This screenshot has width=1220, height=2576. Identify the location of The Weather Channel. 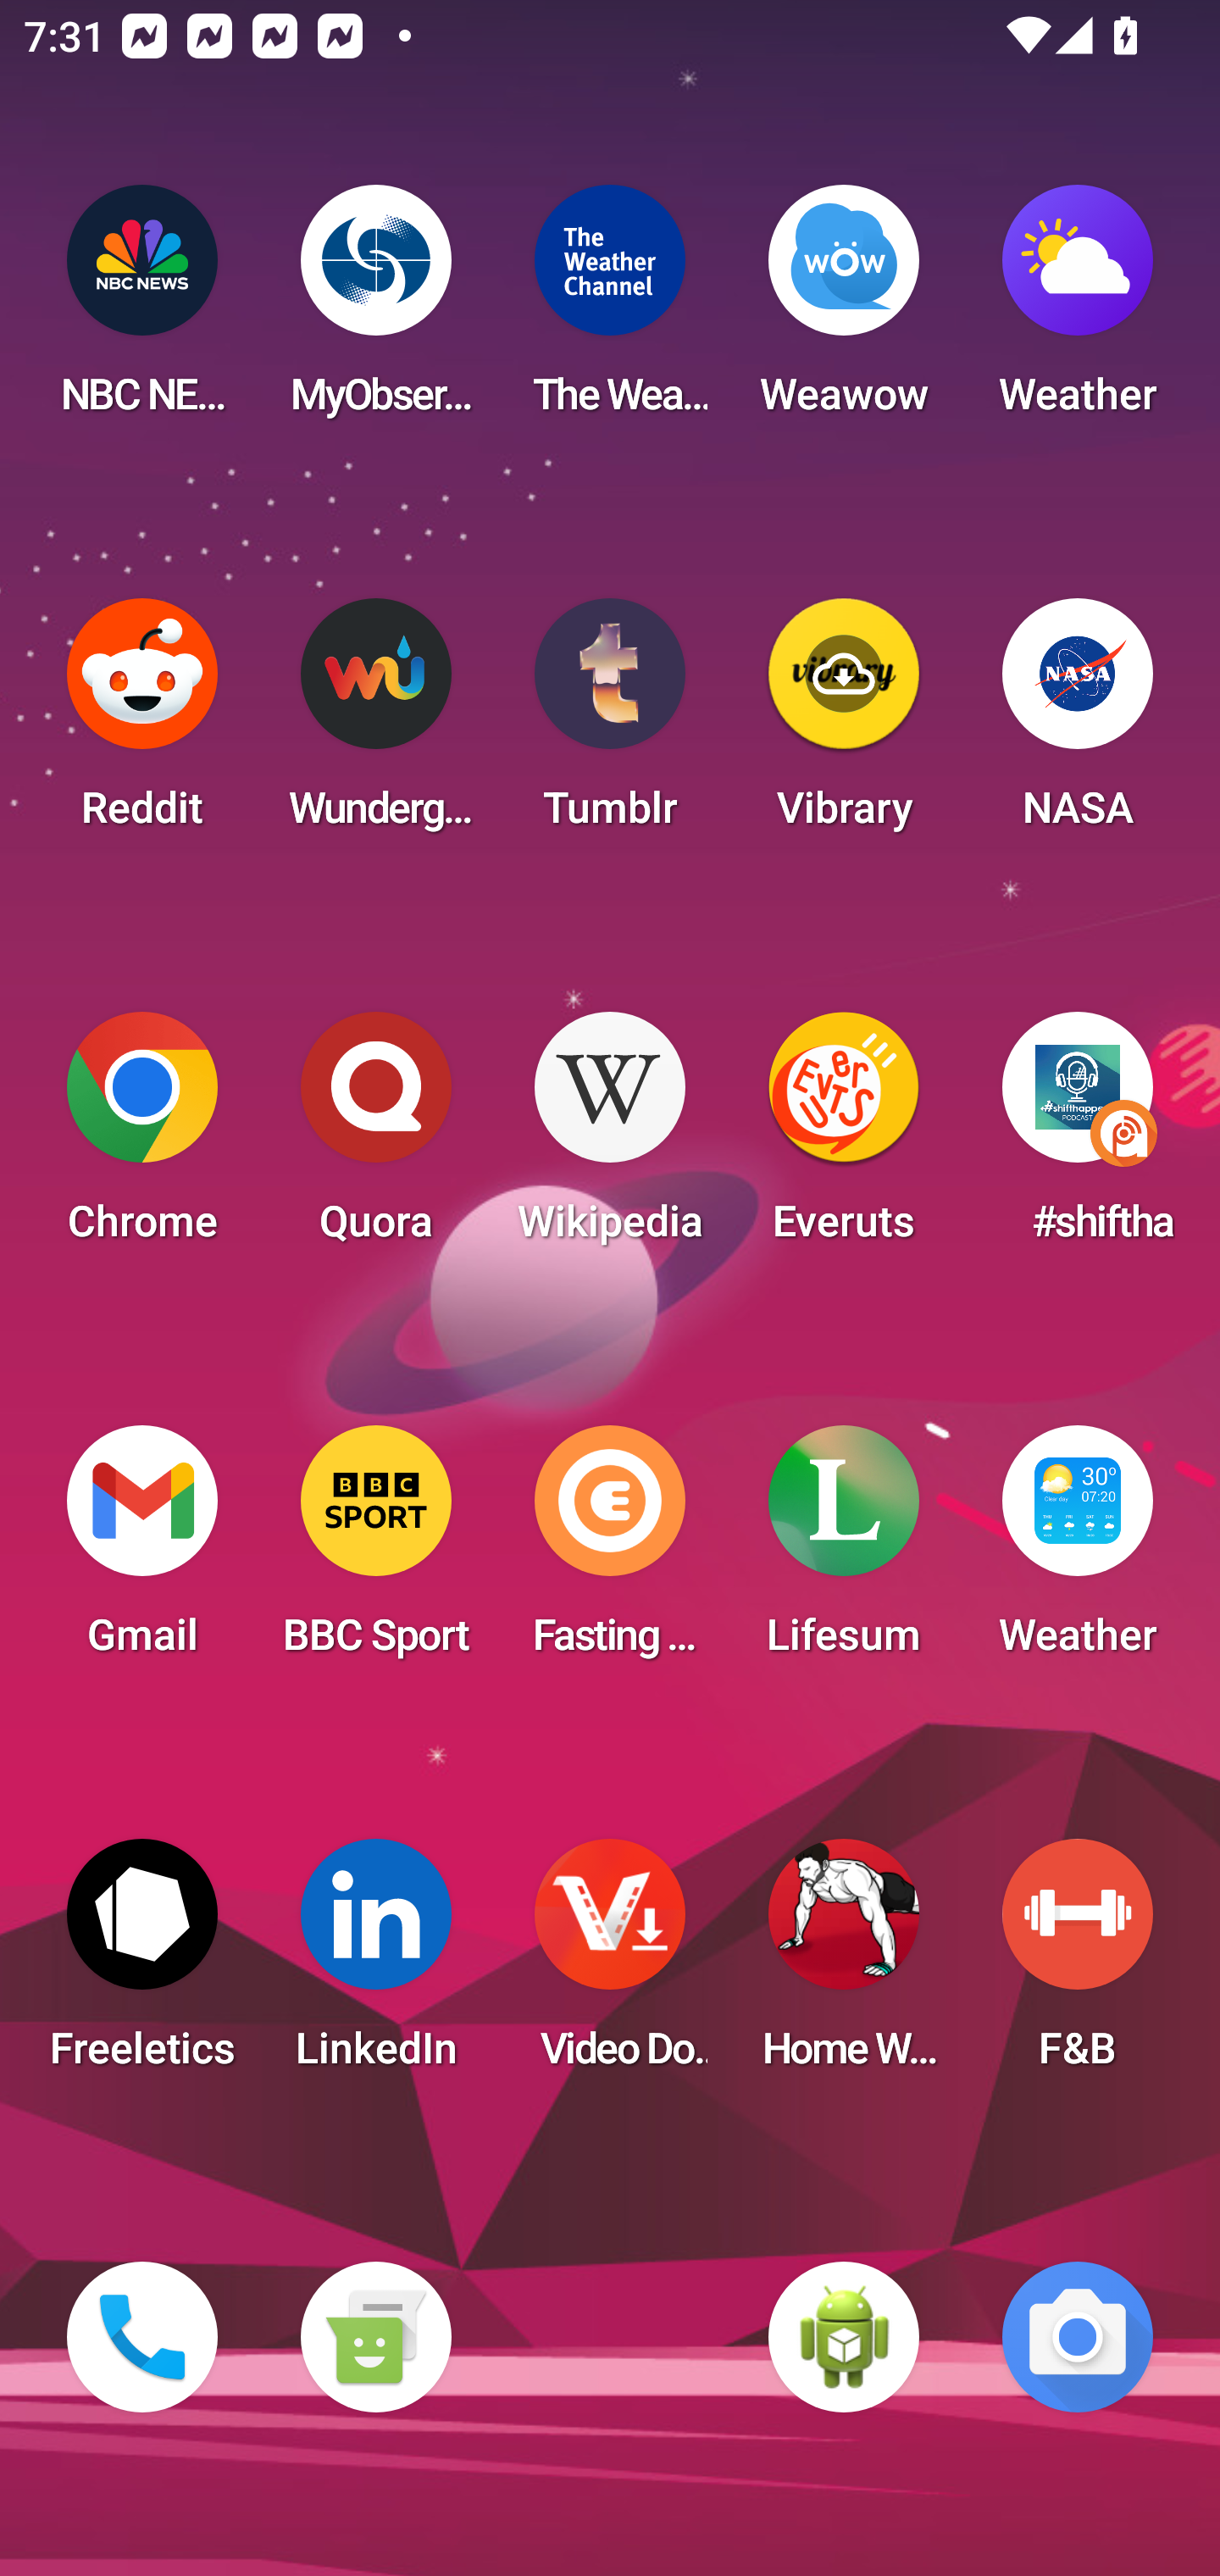
(610, 310).